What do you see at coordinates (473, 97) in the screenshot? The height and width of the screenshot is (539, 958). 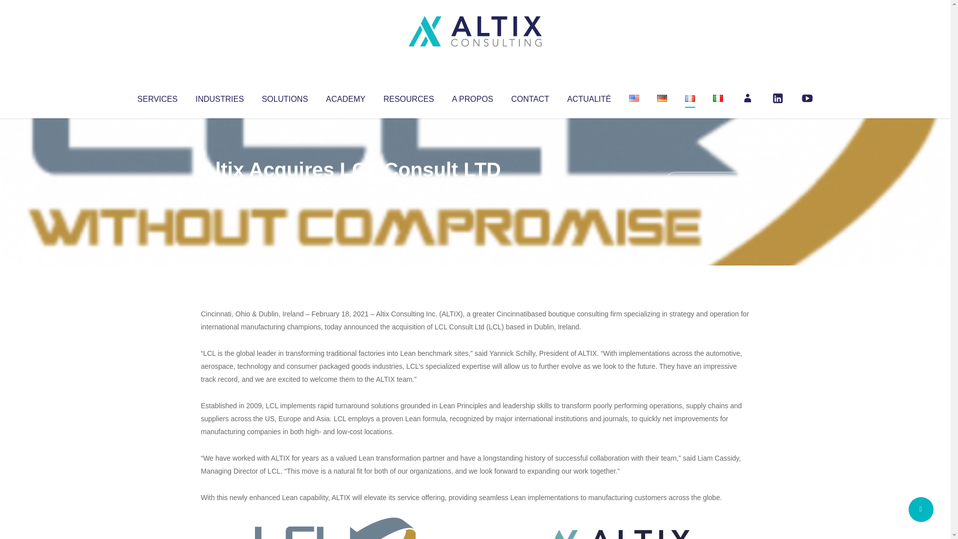 I see `A PROPOS` at bounding box center [473, 97].